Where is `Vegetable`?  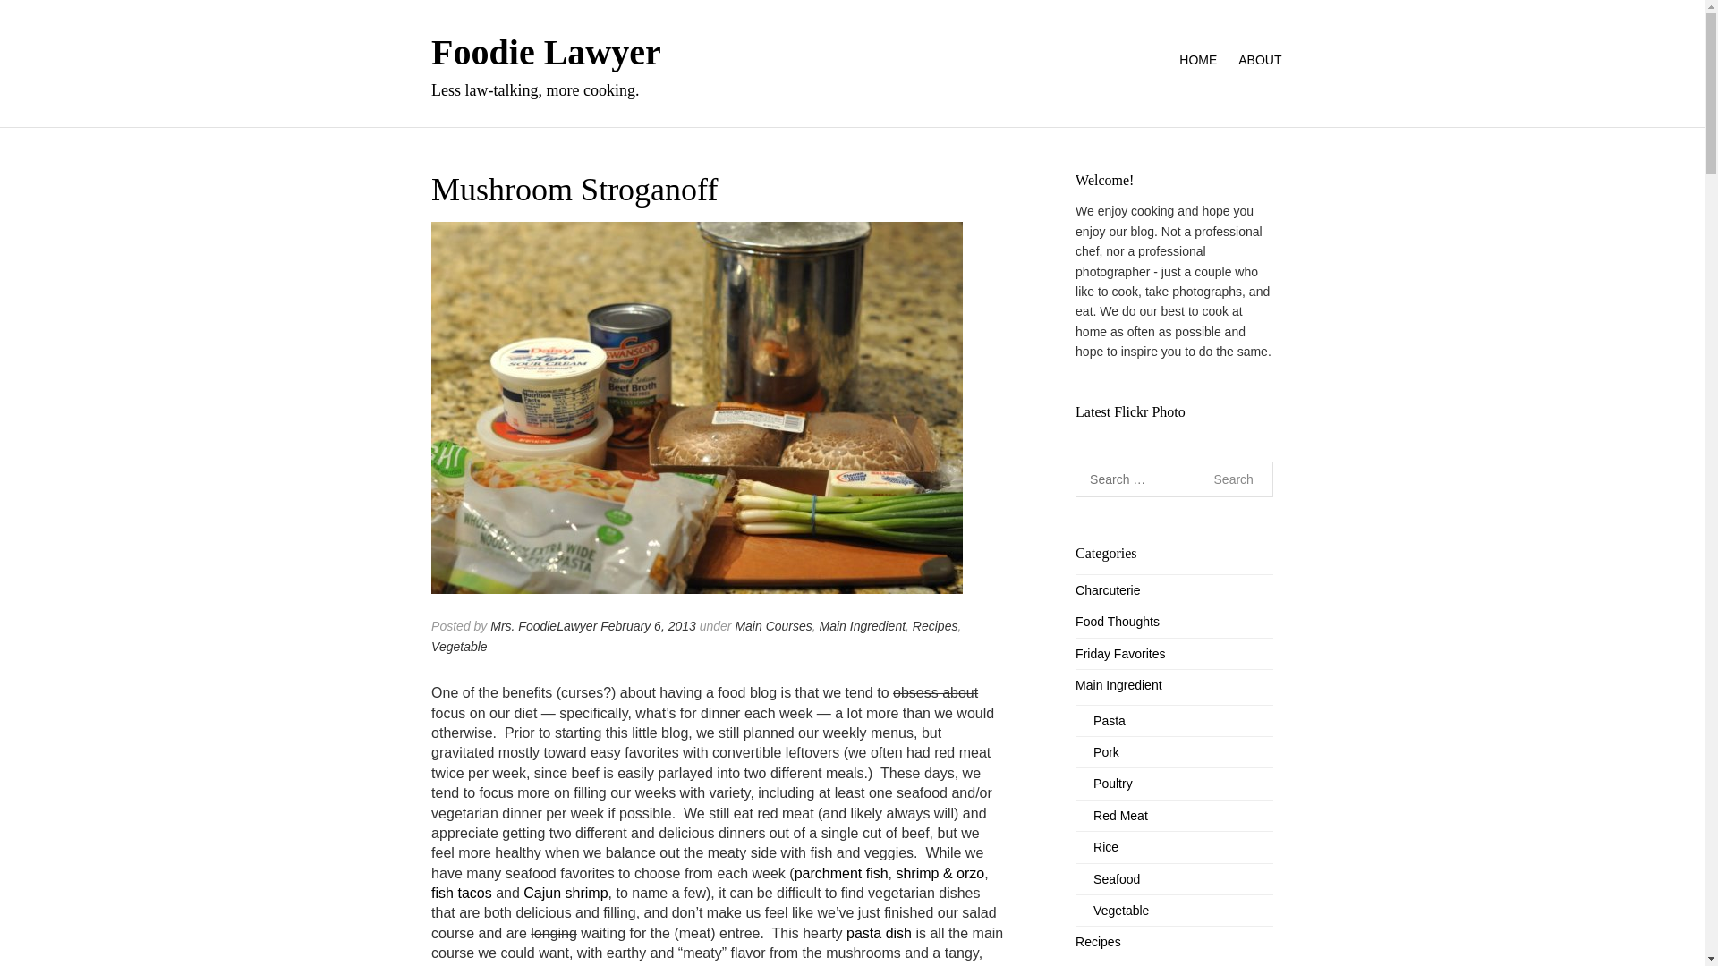
Vegetable is located at coordinates (459, 646).